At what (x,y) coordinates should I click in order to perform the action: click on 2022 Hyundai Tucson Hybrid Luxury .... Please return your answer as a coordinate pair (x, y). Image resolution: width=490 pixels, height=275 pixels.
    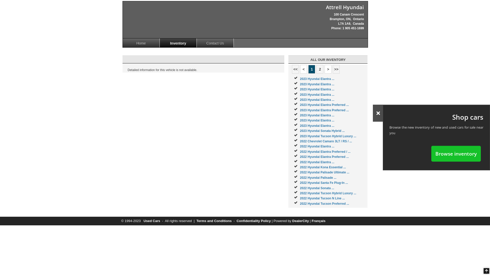
    Looking at the image, I should click on (328, 193).